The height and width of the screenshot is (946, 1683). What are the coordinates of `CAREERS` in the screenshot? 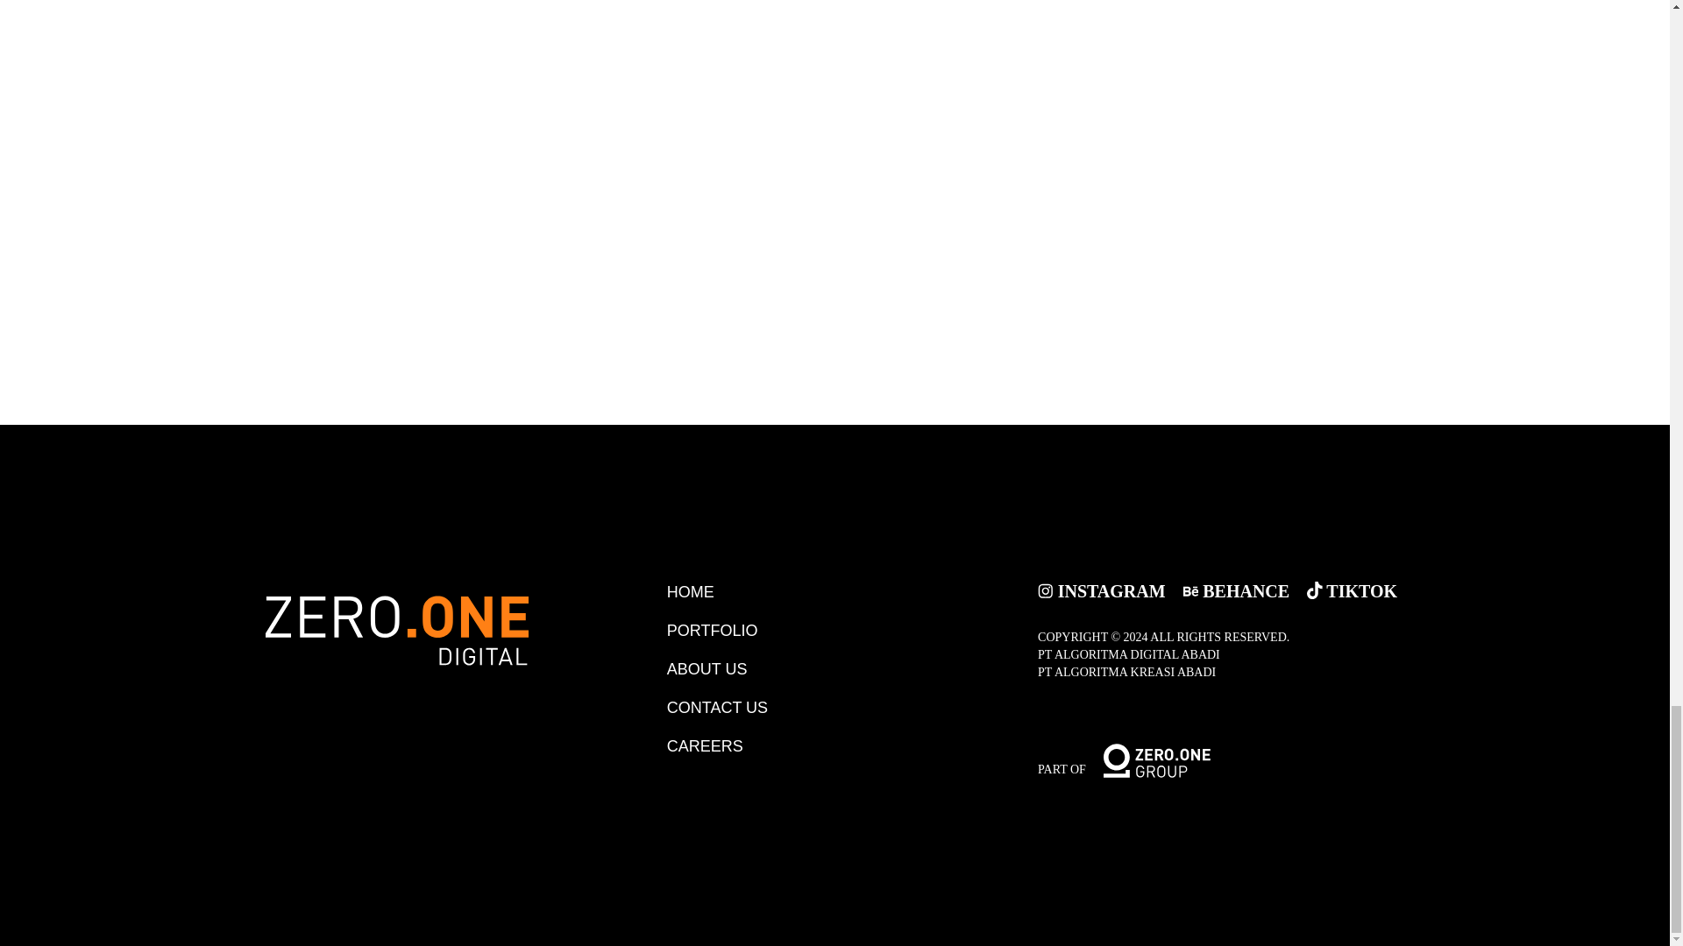 It's located at (714, 746).